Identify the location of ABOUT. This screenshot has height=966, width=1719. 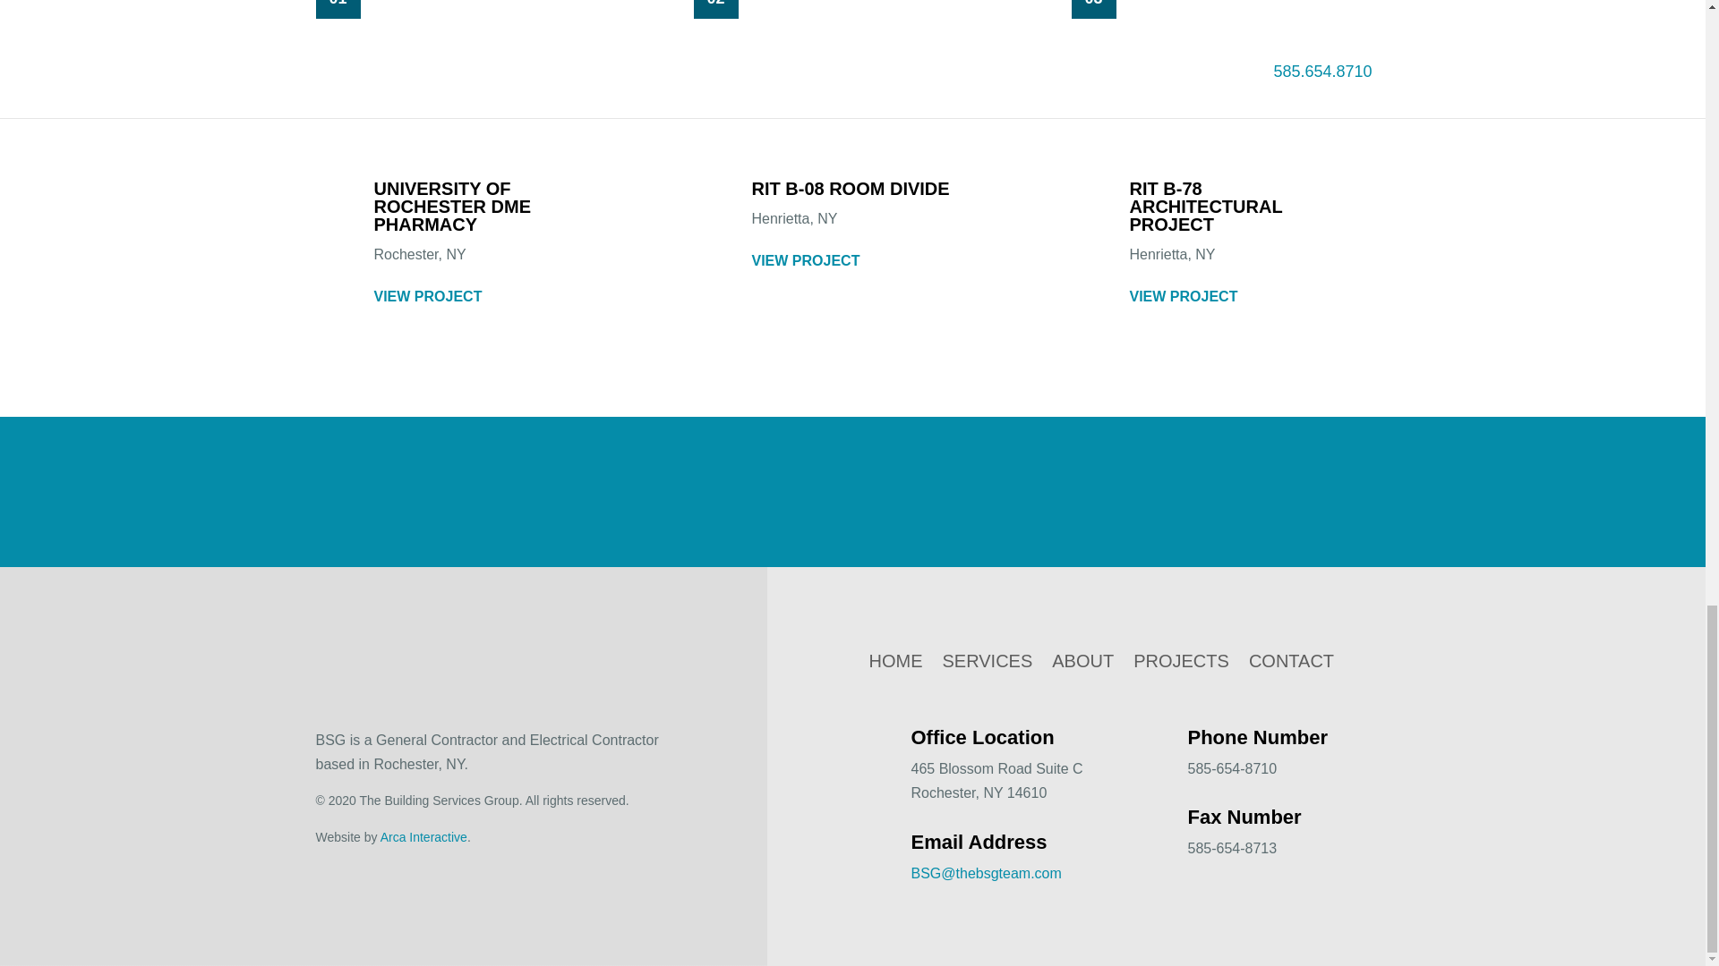
(1083, 664).